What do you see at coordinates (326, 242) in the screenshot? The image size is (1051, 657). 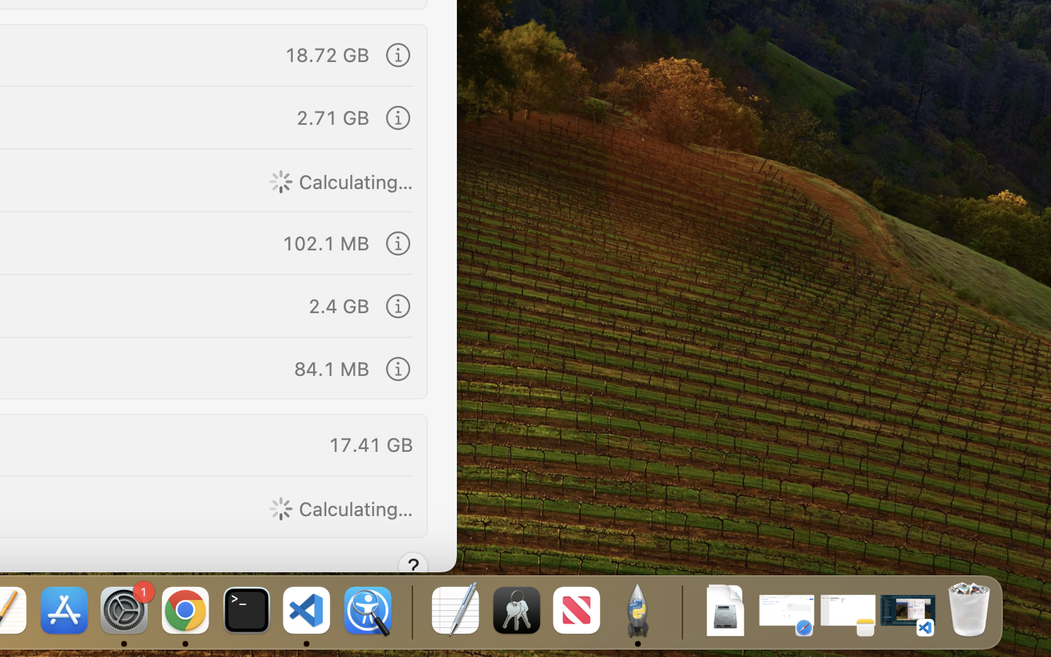 I see `102.1 MB` at bounding box center [326, 242].